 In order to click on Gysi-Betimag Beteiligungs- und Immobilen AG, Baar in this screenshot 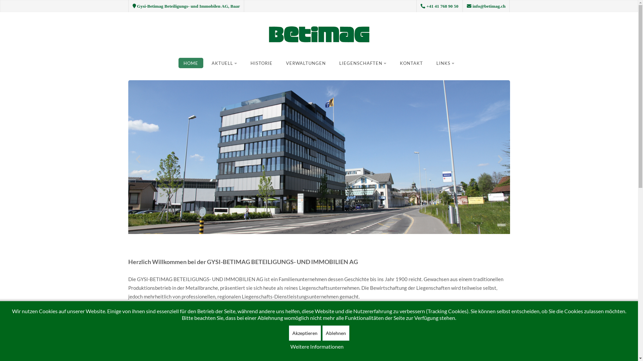, I will do `click(188, 6)`.